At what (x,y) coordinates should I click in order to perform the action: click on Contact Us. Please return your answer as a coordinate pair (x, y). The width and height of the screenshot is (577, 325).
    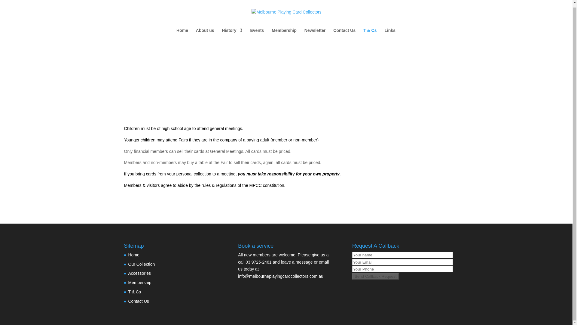
    Looking at the image, I should click on (344, 34).